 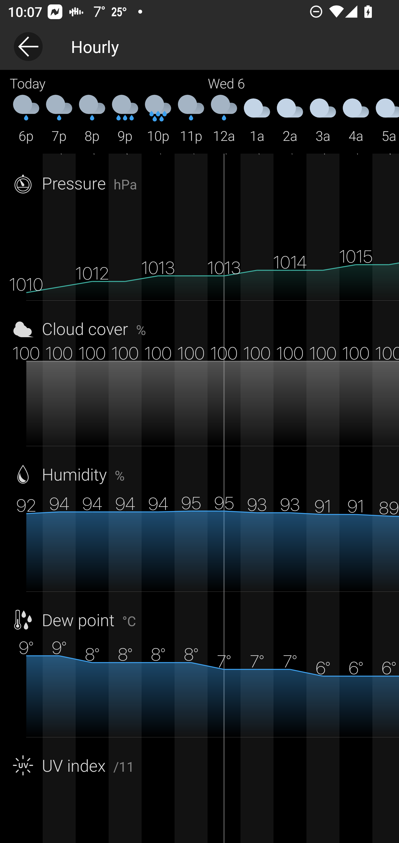 I want to click on 11p, so click(x=191, y=120).